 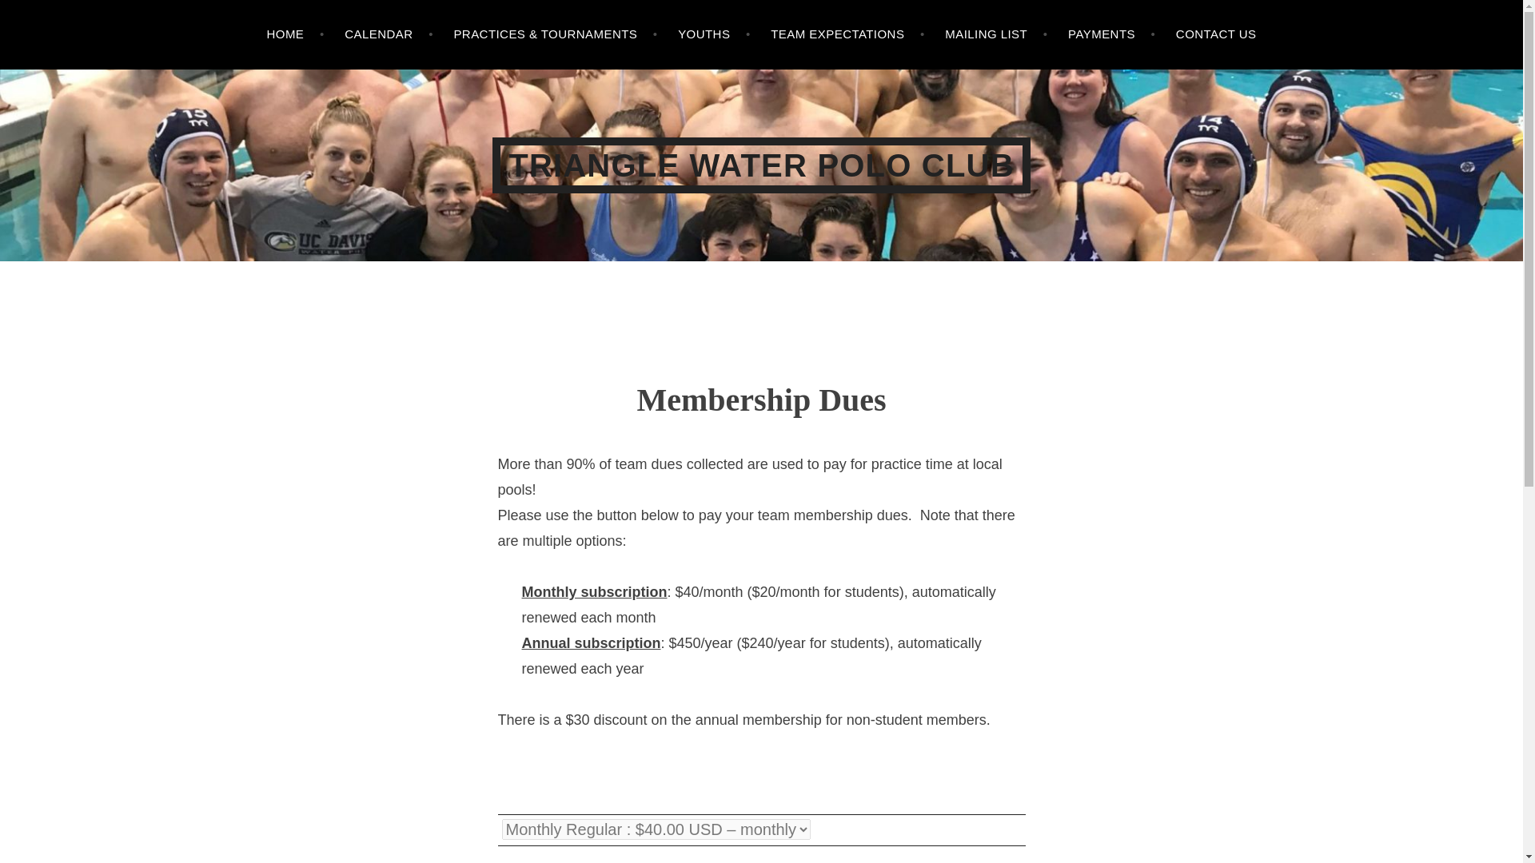 What do you see at coordinates (996, 35) in the screenshot?
I see `MAILING LIST` at bounding box center [996, 35].